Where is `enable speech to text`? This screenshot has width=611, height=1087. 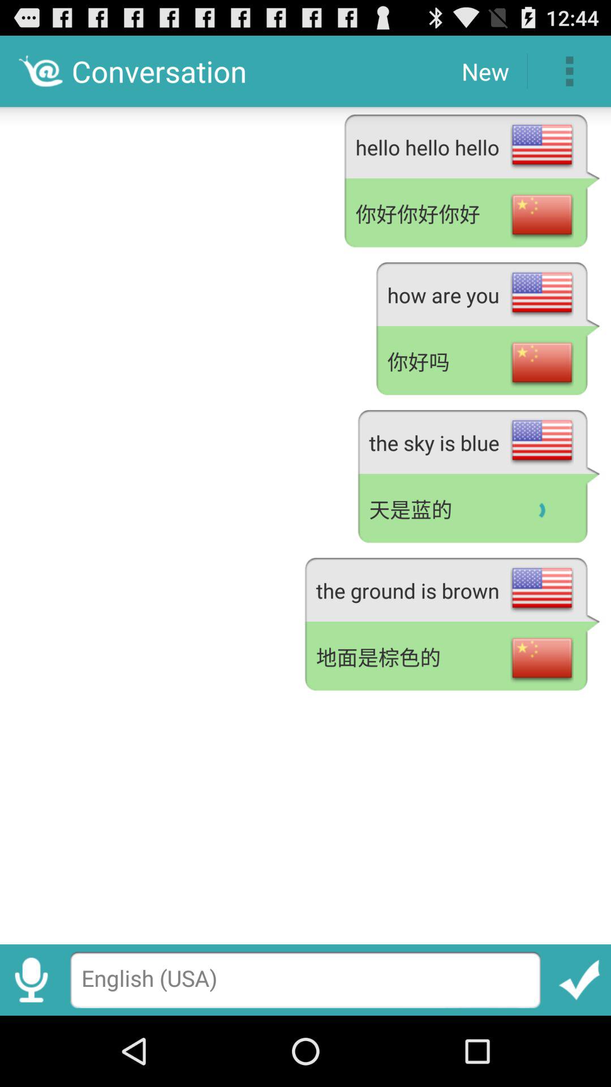 enable speech to text is located at coordinates (32, 979).